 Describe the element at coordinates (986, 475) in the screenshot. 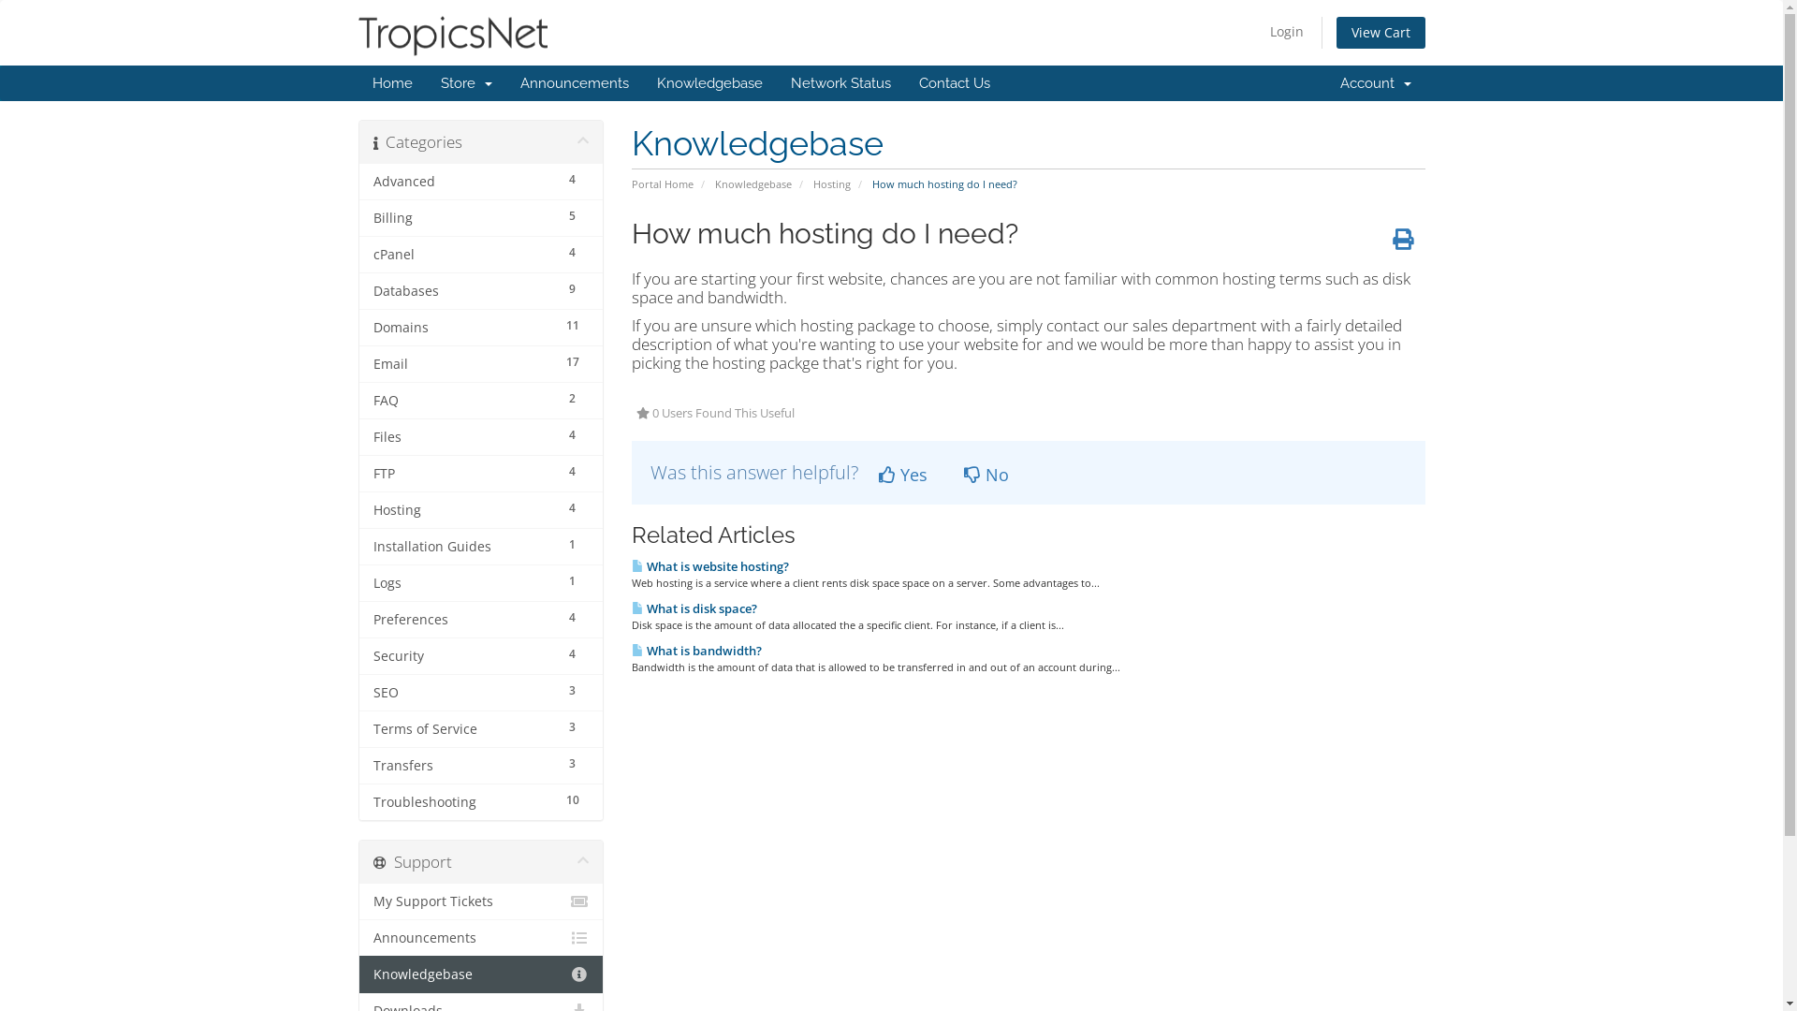

I see `No` at that location.